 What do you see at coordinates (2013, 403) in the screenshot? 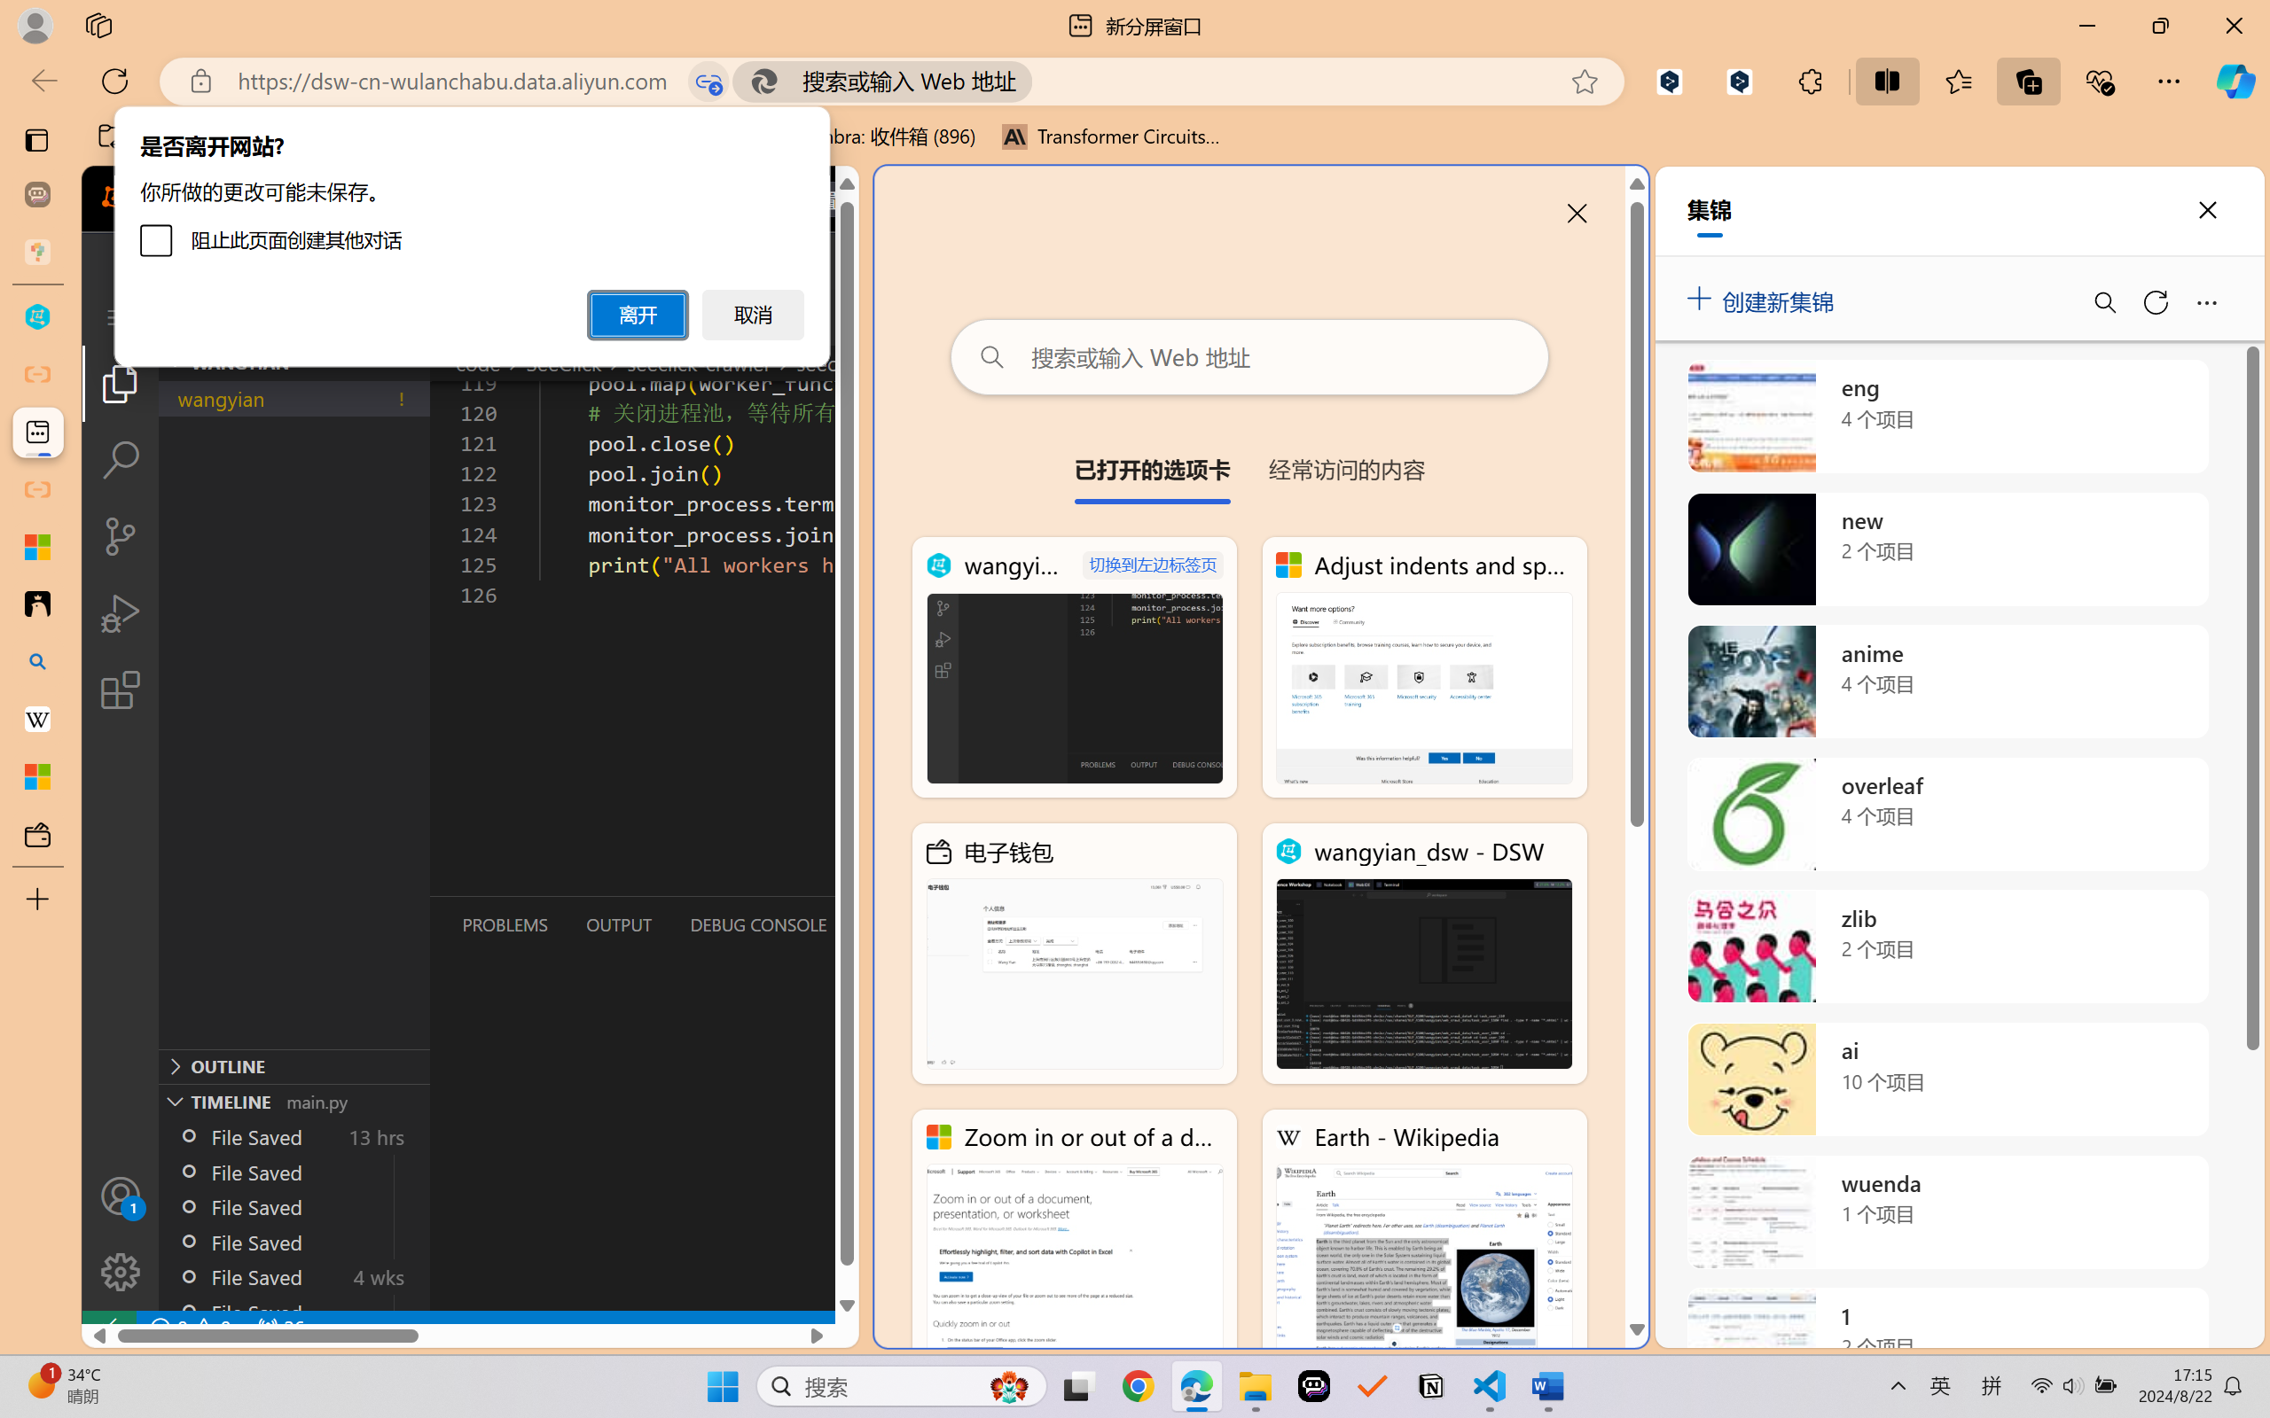
I see `Czech` at bounding box center [2013, 403].